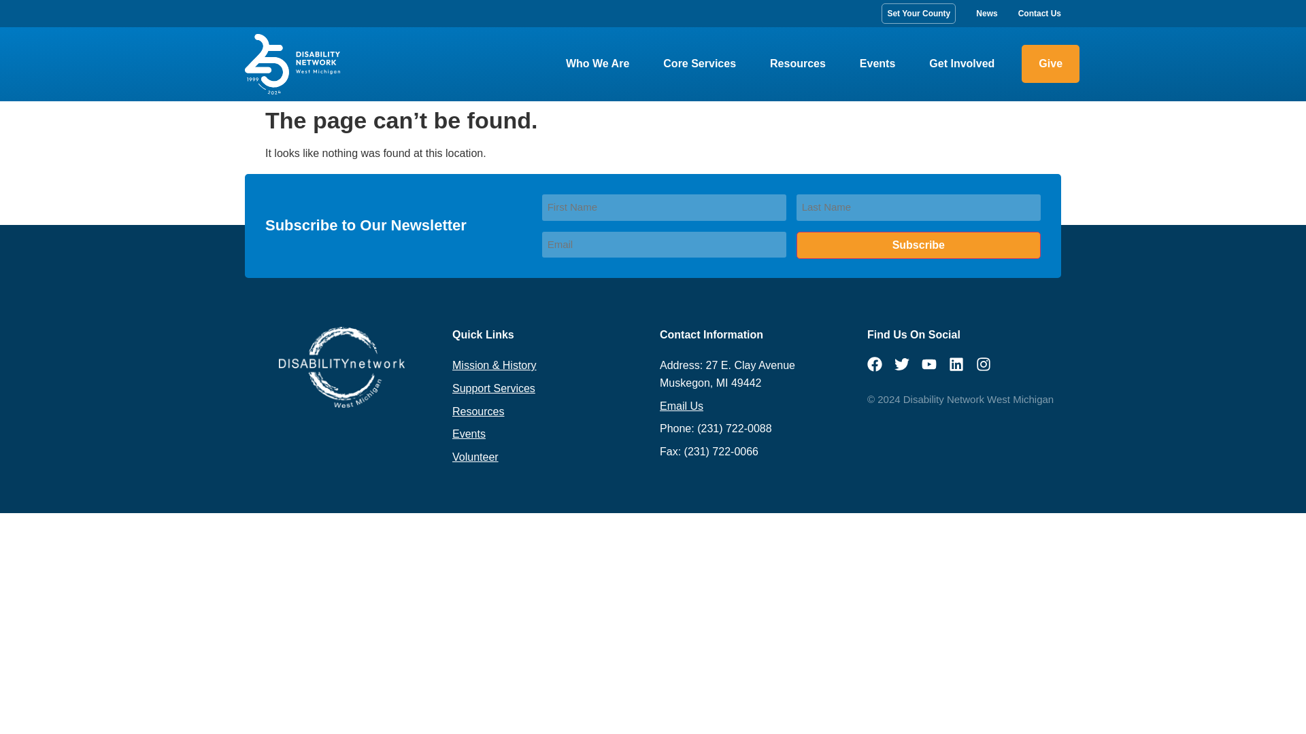 This screenshot has width=1306, height=734. I want to click on Get Involved, so click(961, 64).